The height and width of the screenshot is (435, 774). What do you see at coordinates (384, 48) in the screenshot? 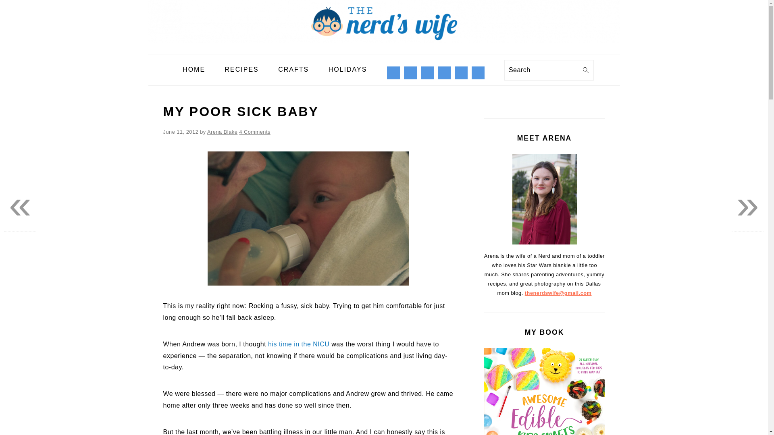
I see `The Nerd's Wife` at bounding box center [384, 48].